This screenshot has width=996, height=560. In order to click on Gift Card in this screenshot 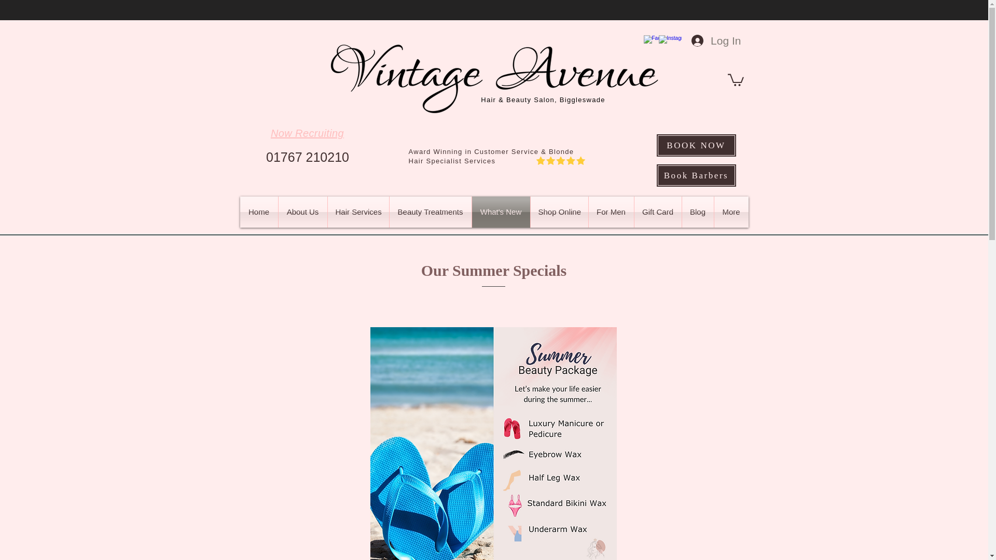, I will do `click(657, 212)`.